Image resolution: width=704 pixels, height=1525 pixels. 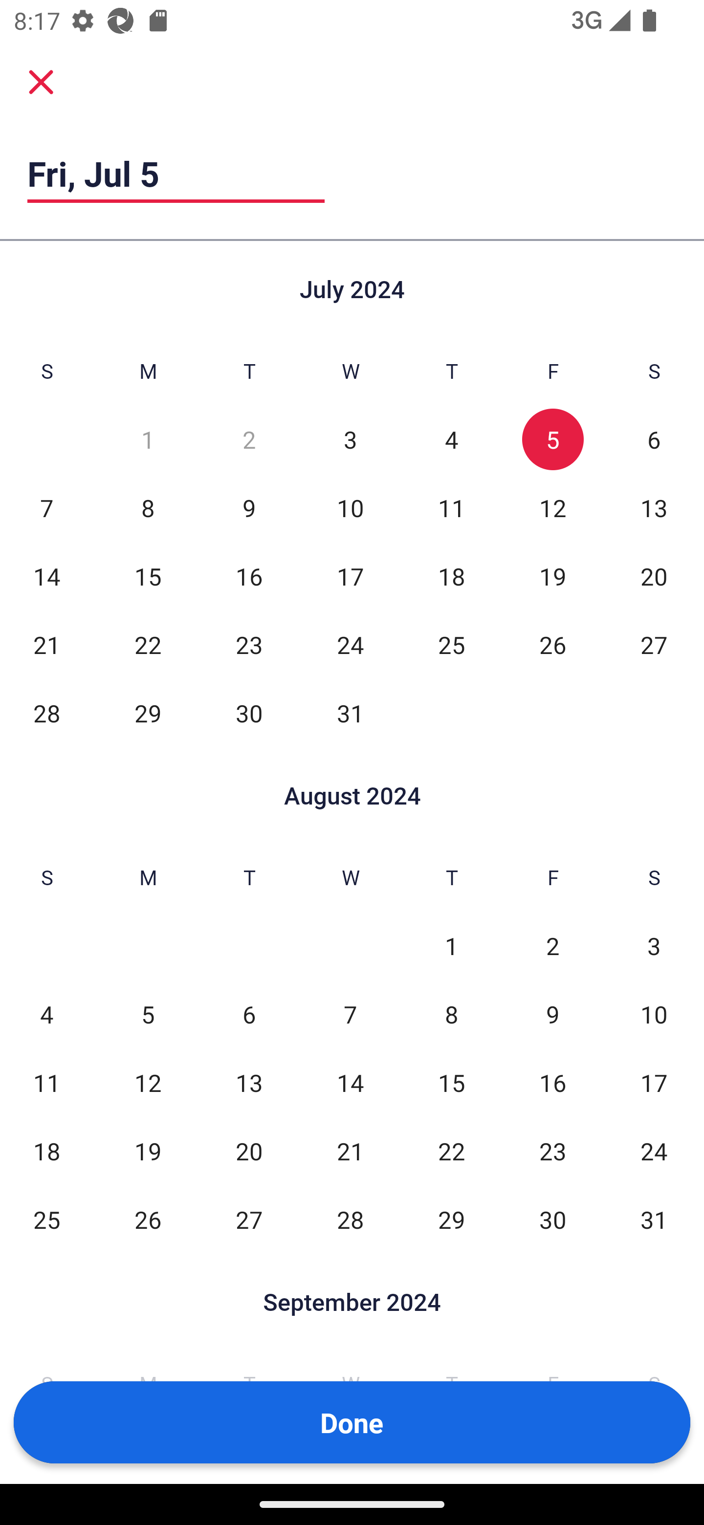 I want to click on 31 Sat, Aug 31, Not Selected, so click(x=654, y=1219).